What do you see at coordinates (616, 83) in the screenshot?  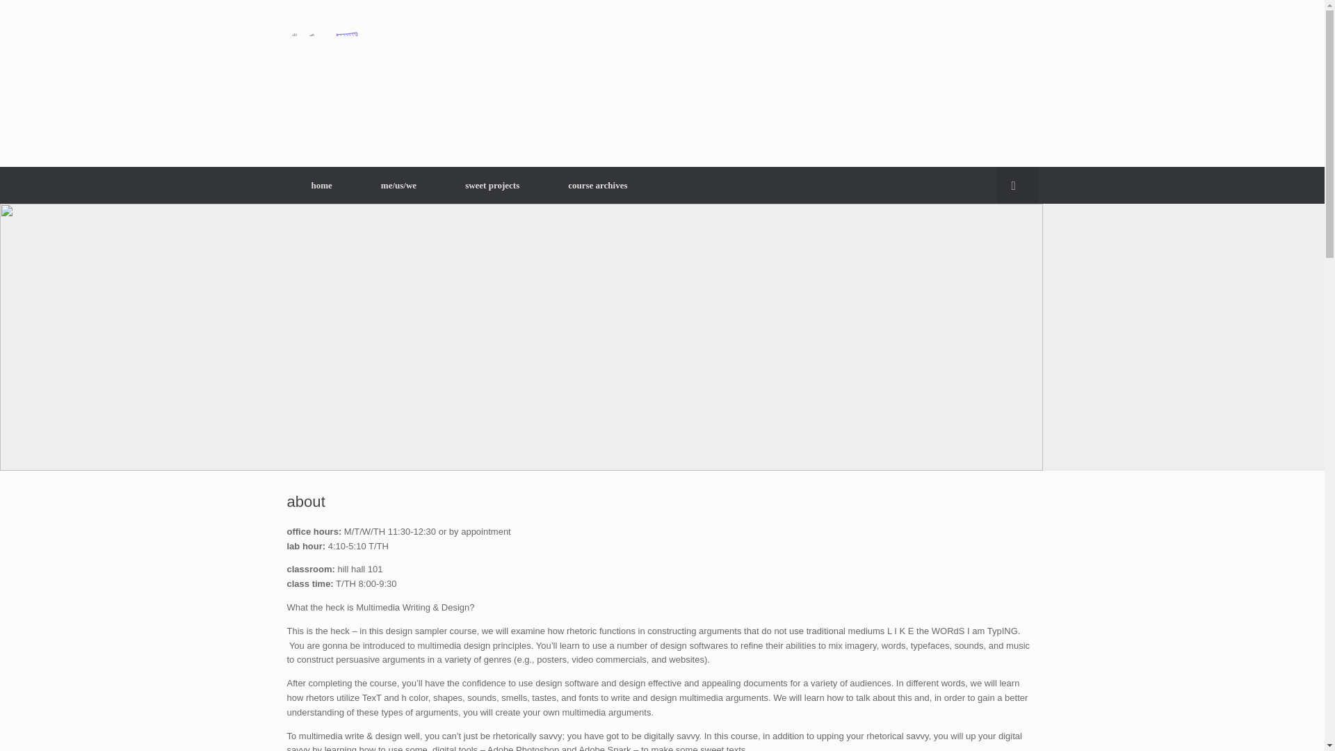 I see `docta muhlhauser` at bounding box center [616, 83].